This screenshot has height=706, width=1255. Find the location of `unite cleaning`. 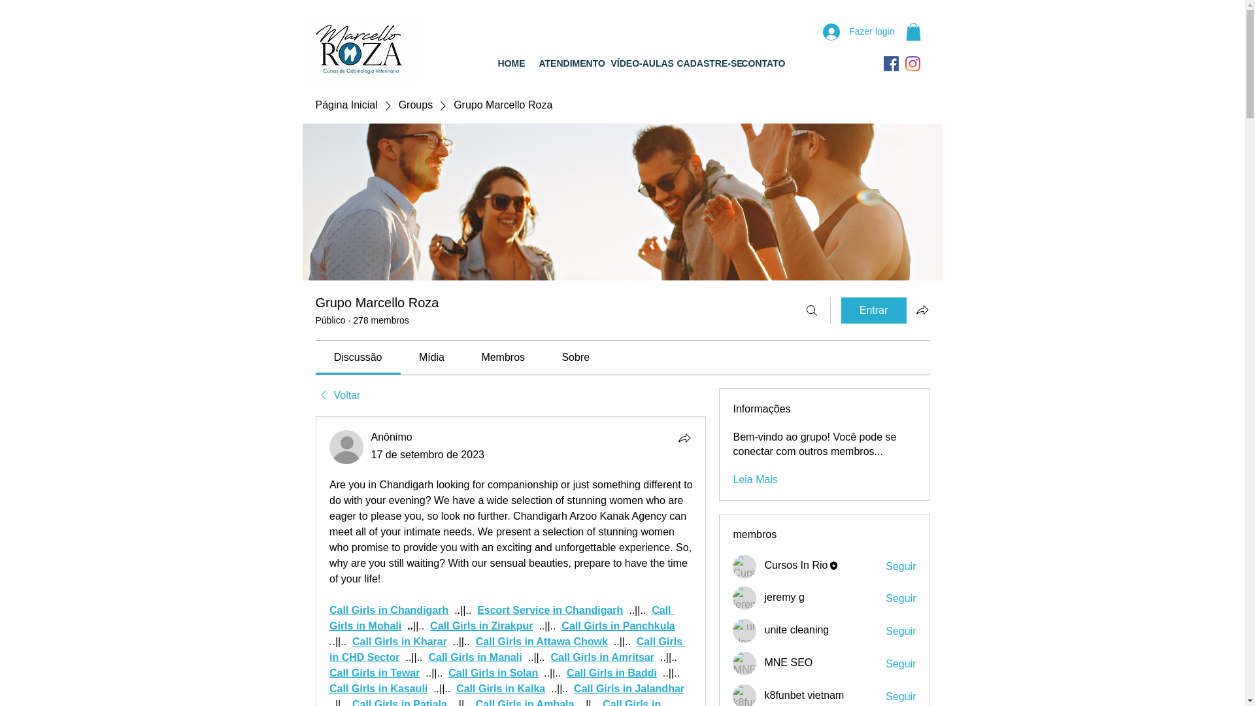

unite cleaning is located at coordinates (796, 630).